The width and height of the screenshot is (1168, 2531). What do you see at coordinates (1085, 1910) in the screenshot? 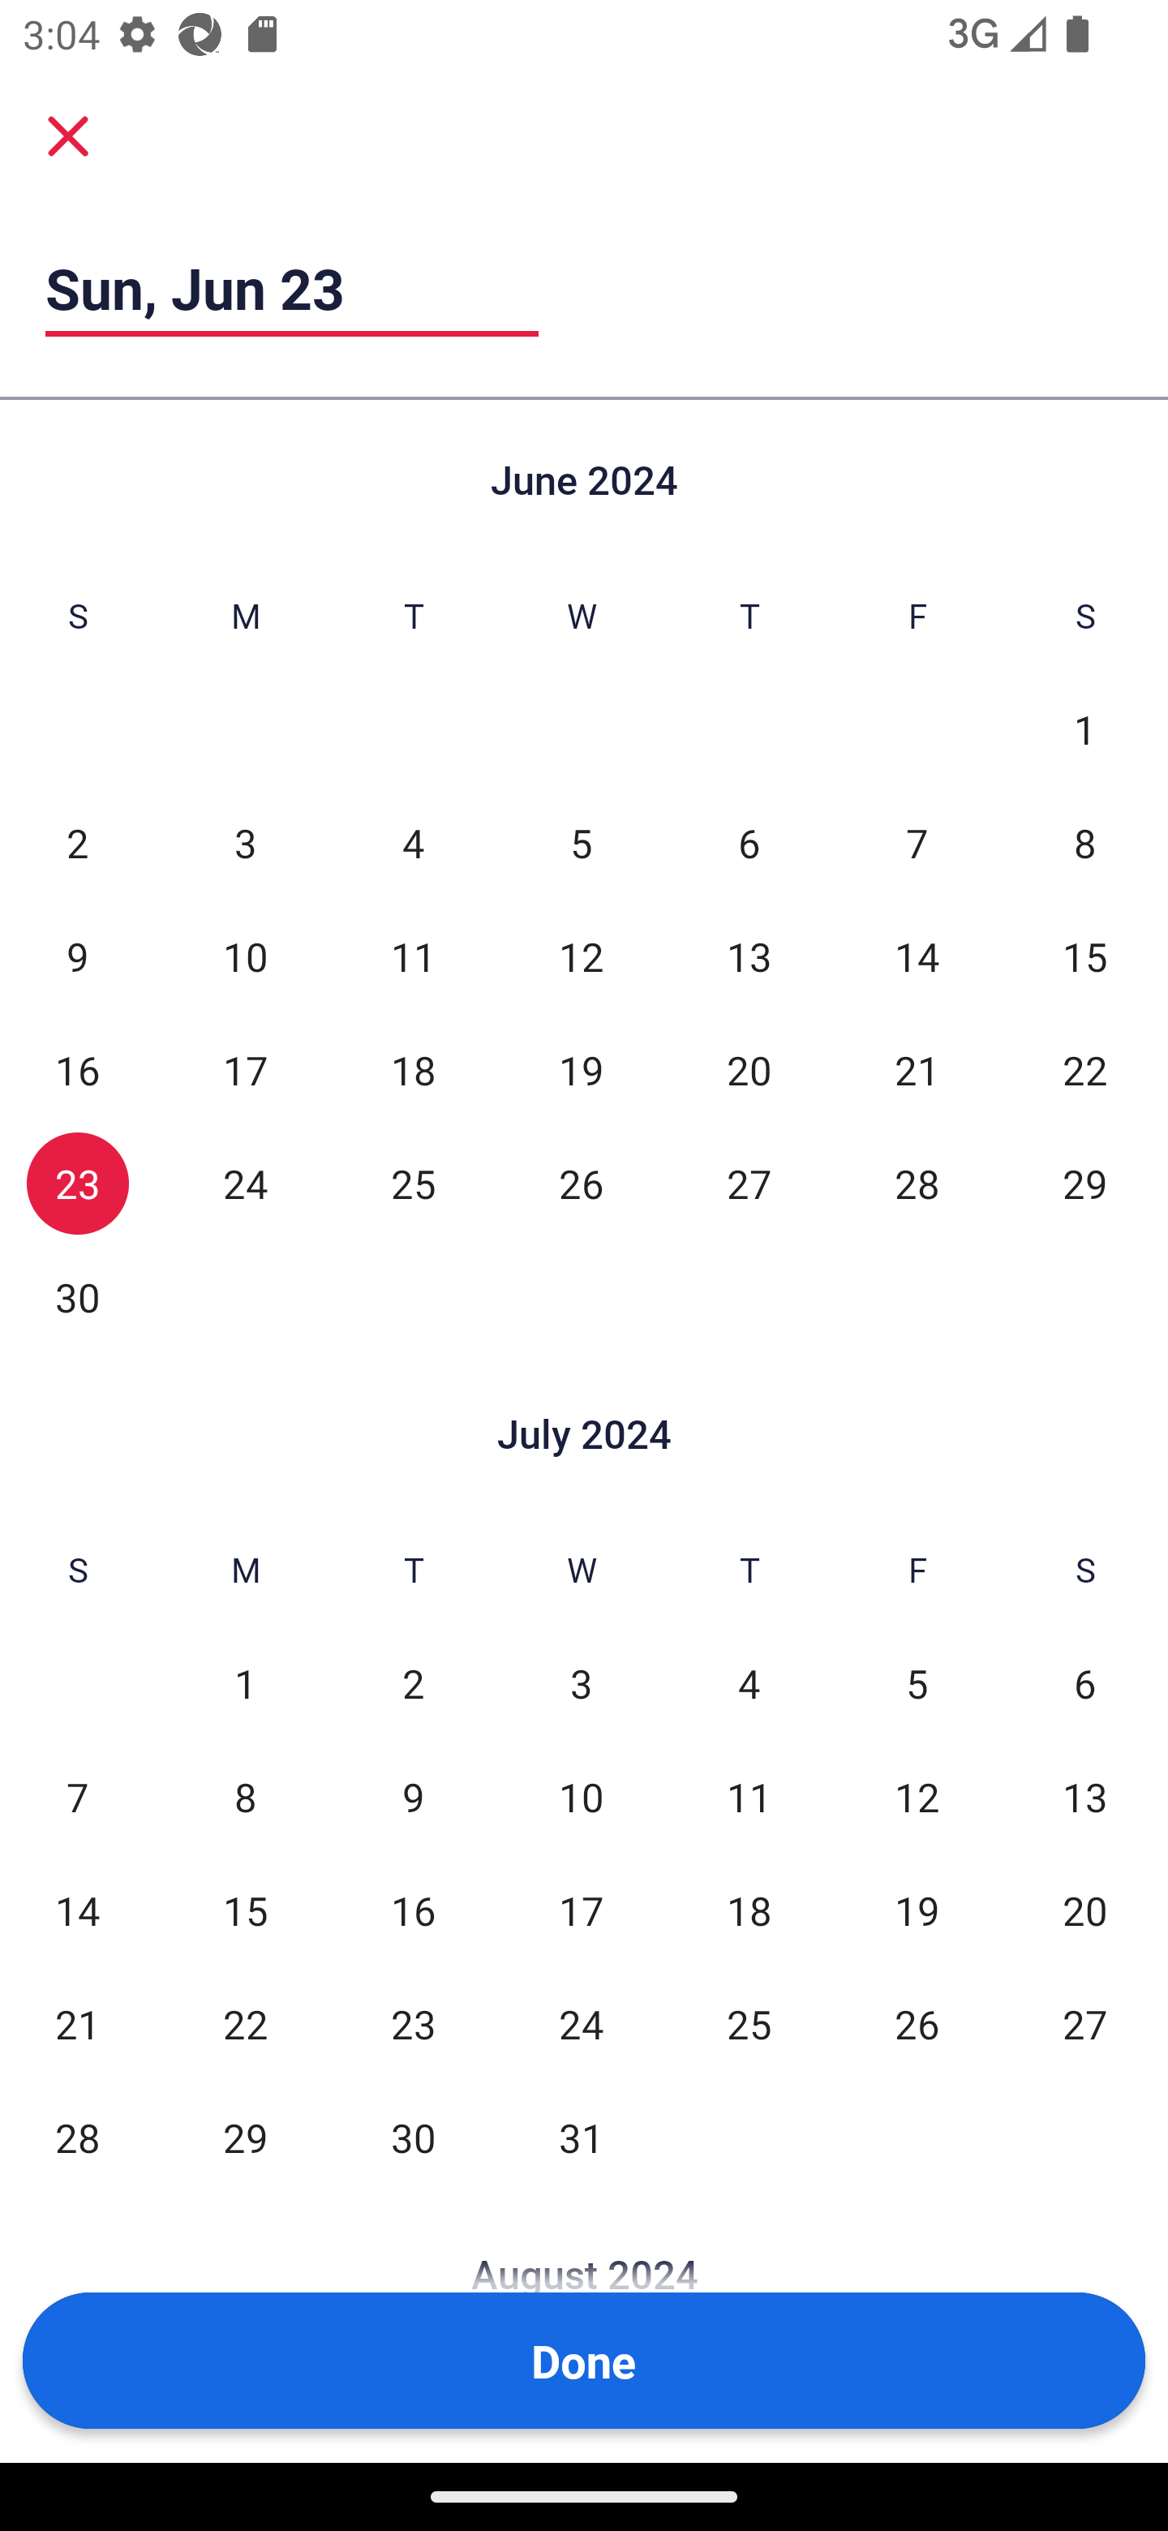
I see `20 Sat, Jul 20, Not Selected` at bounding box center [1085, 1910].